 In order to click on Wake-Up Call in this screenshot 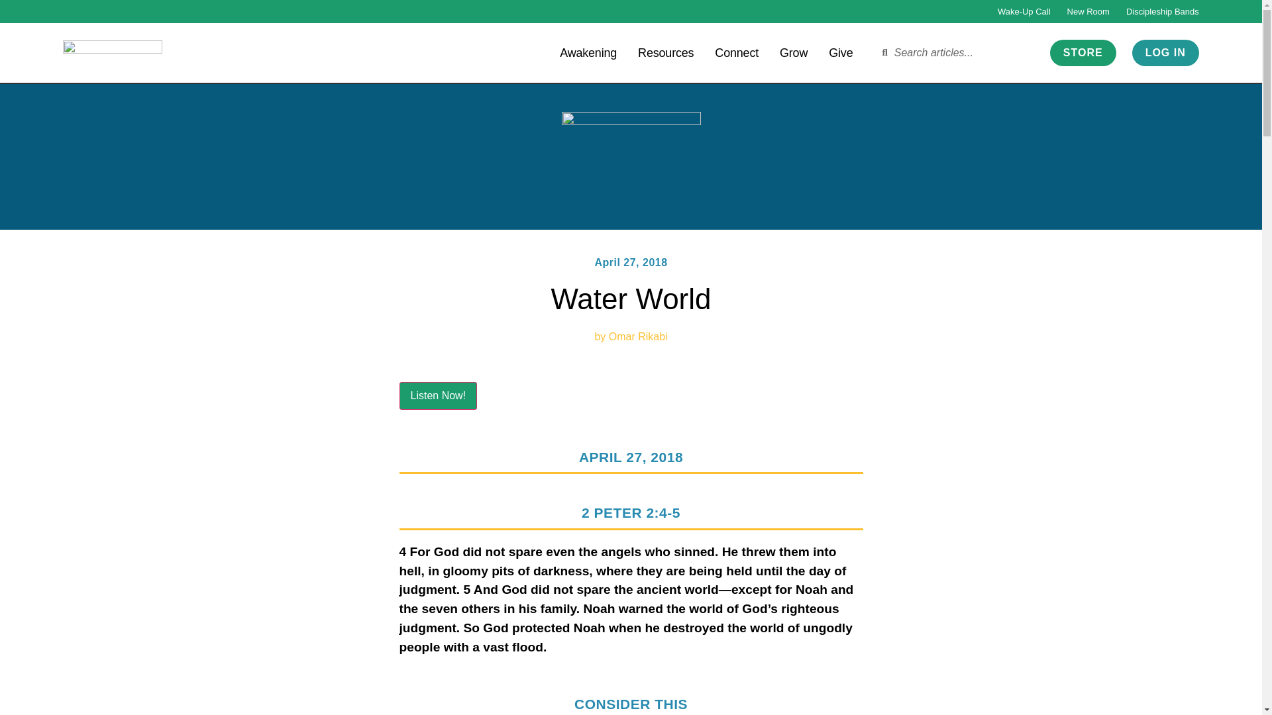, I will do `click(1024, 11)`.